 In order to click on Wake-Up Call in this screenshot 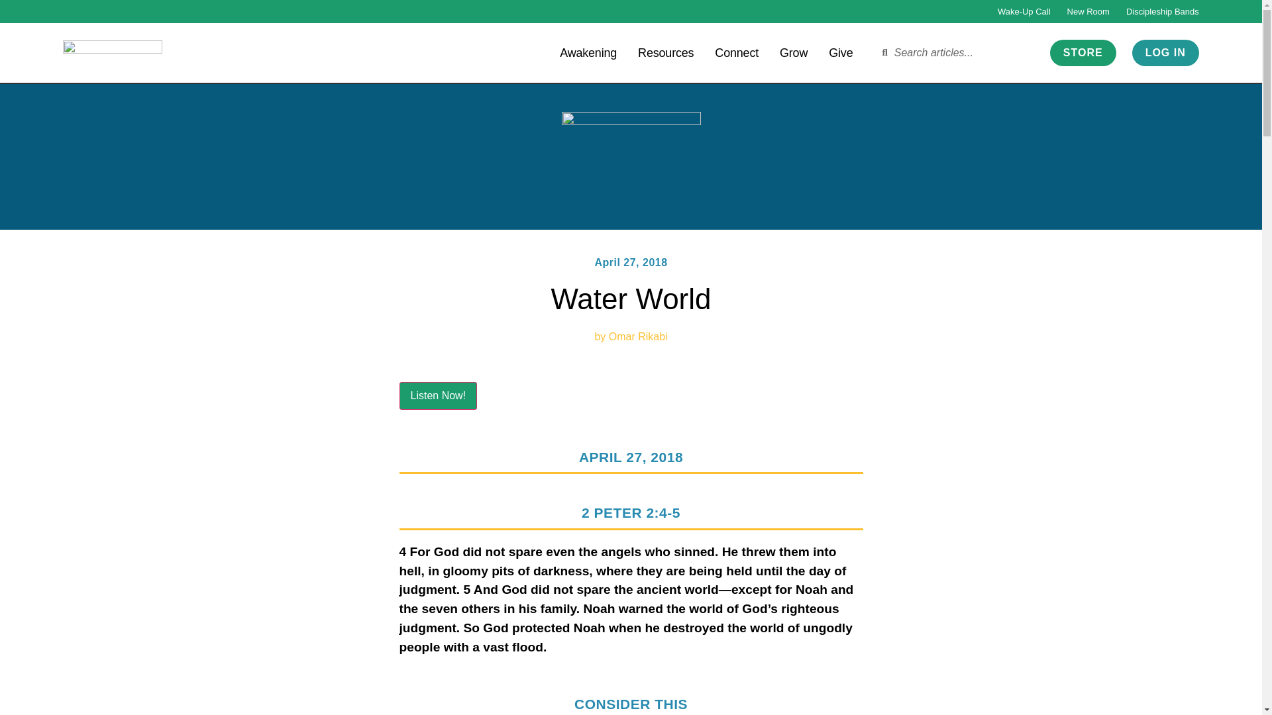, I will do `click(1024, 11)`.